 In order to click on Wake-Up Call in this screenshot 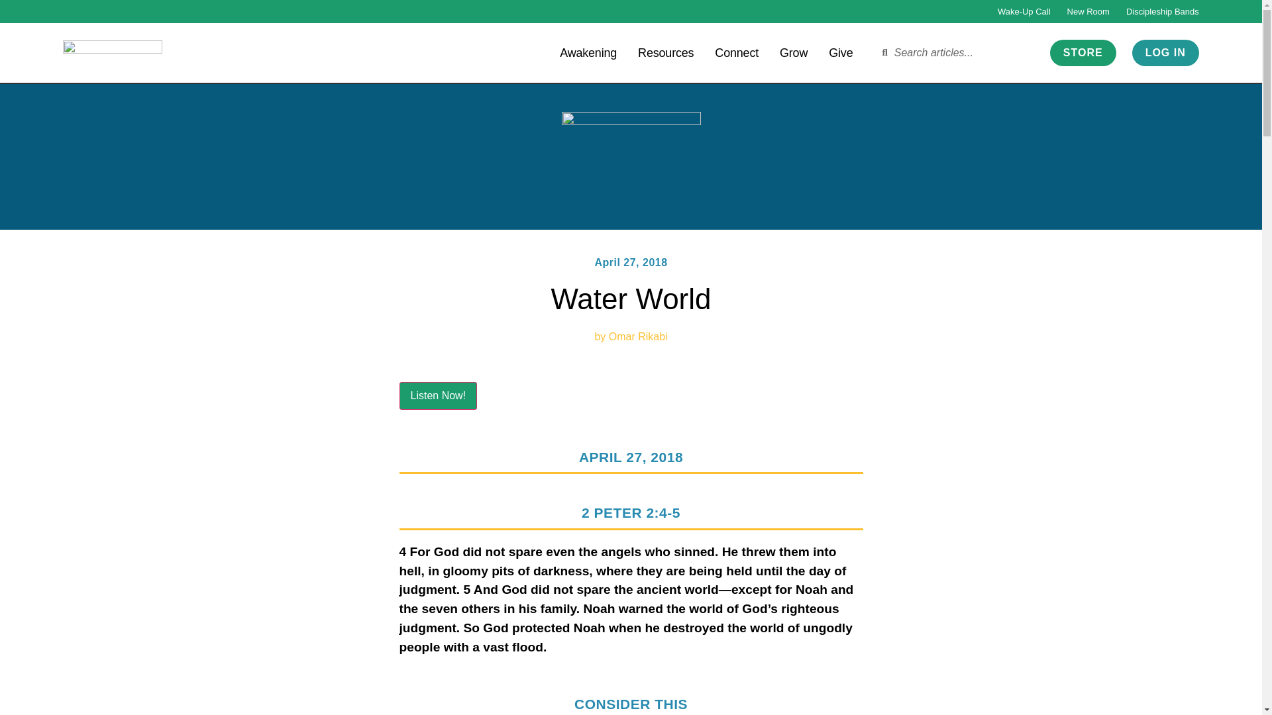, I will do `click(1024, 11)`.